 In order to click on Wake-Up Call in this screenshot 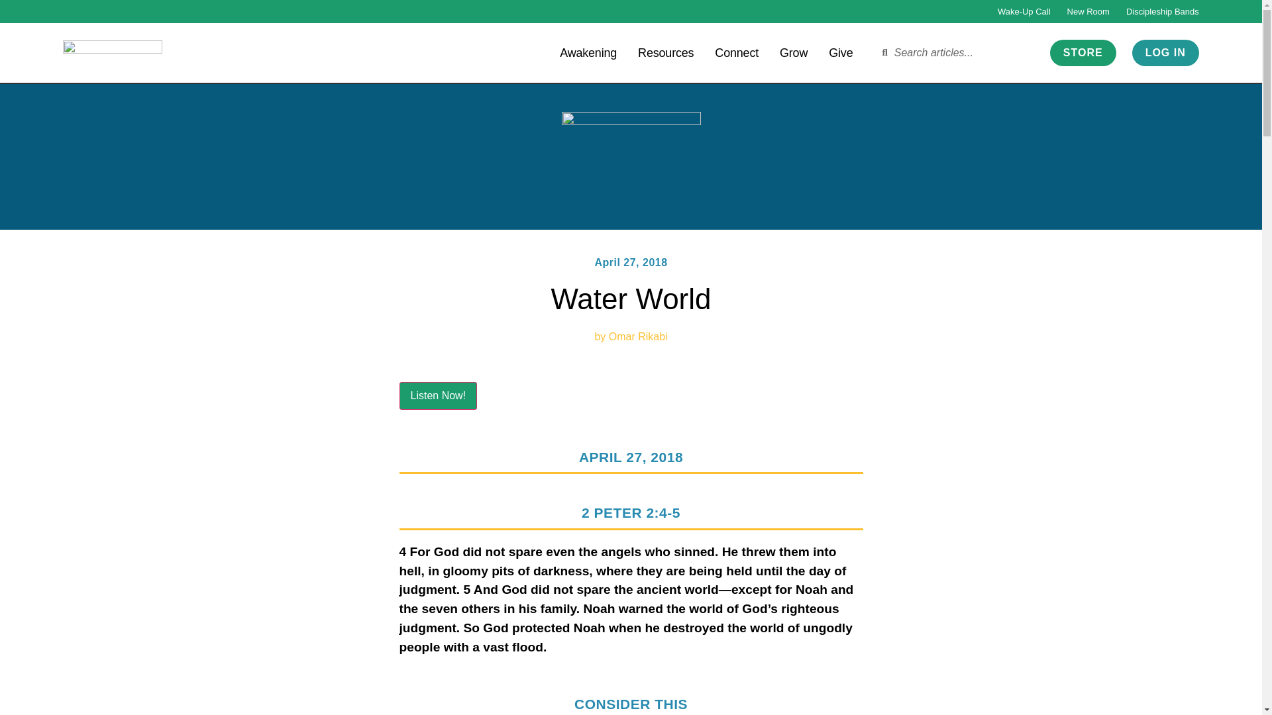, I will do `click(1024, 11)`.